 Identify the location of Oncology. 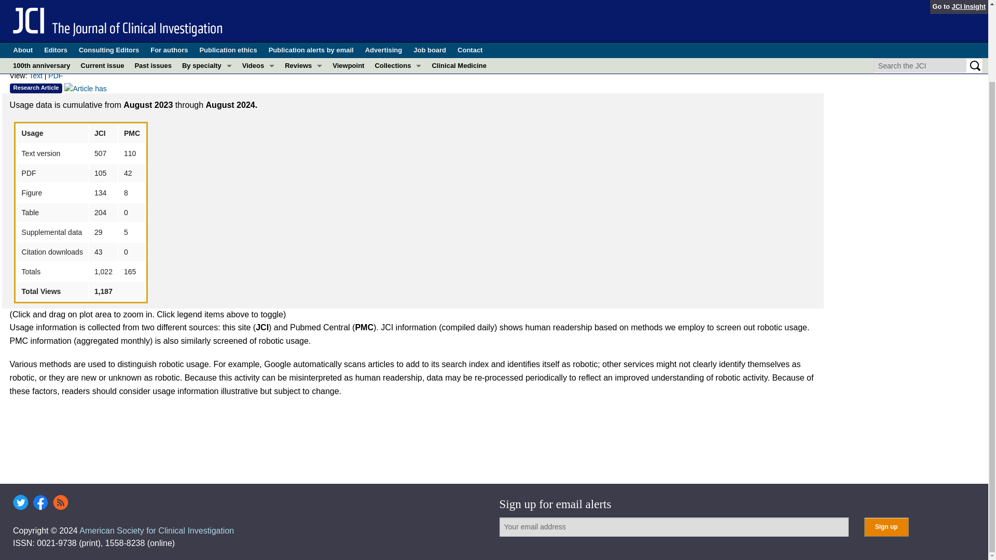
(206, 102).